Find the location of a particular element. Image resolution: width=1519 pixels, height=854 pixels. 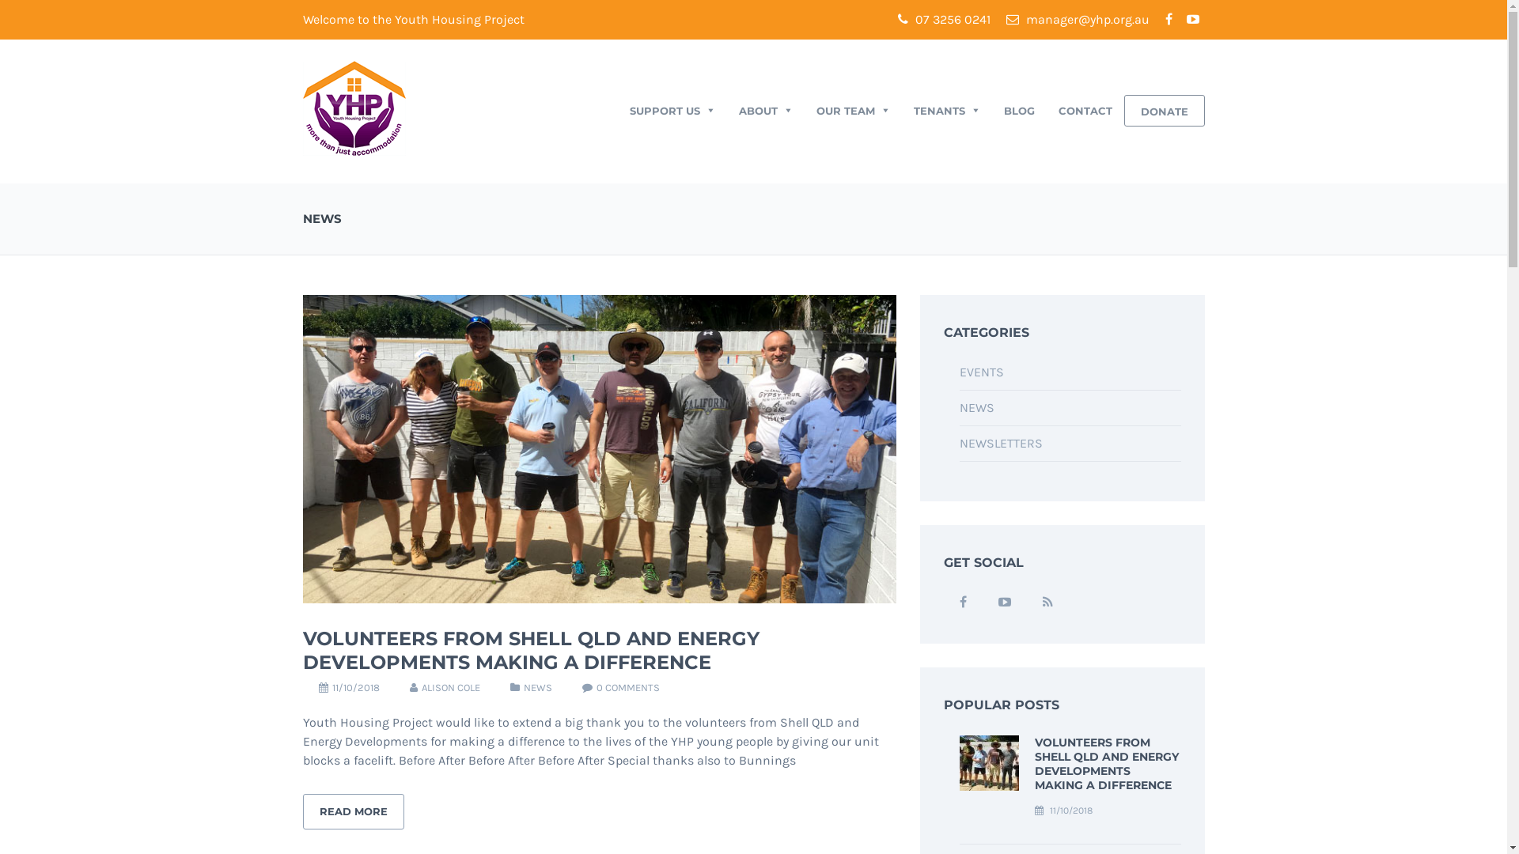

https://yhp.org.au/?feed=rss2 is located at coordinates (1047, 603).